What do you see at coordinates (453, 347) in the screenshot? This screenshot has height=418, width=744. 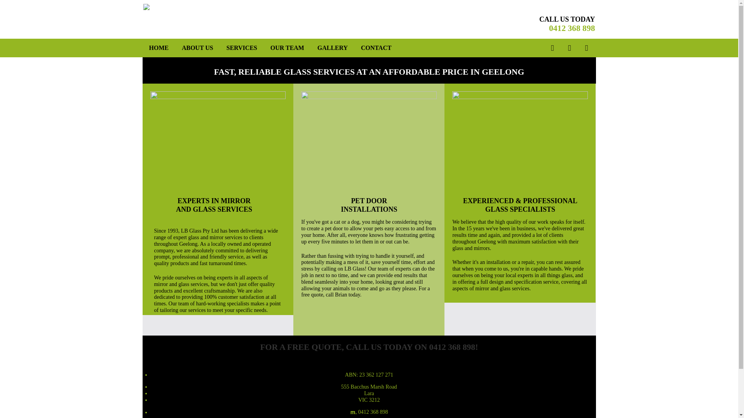 I see `0412 368 898` at bounding box center [453, 347].